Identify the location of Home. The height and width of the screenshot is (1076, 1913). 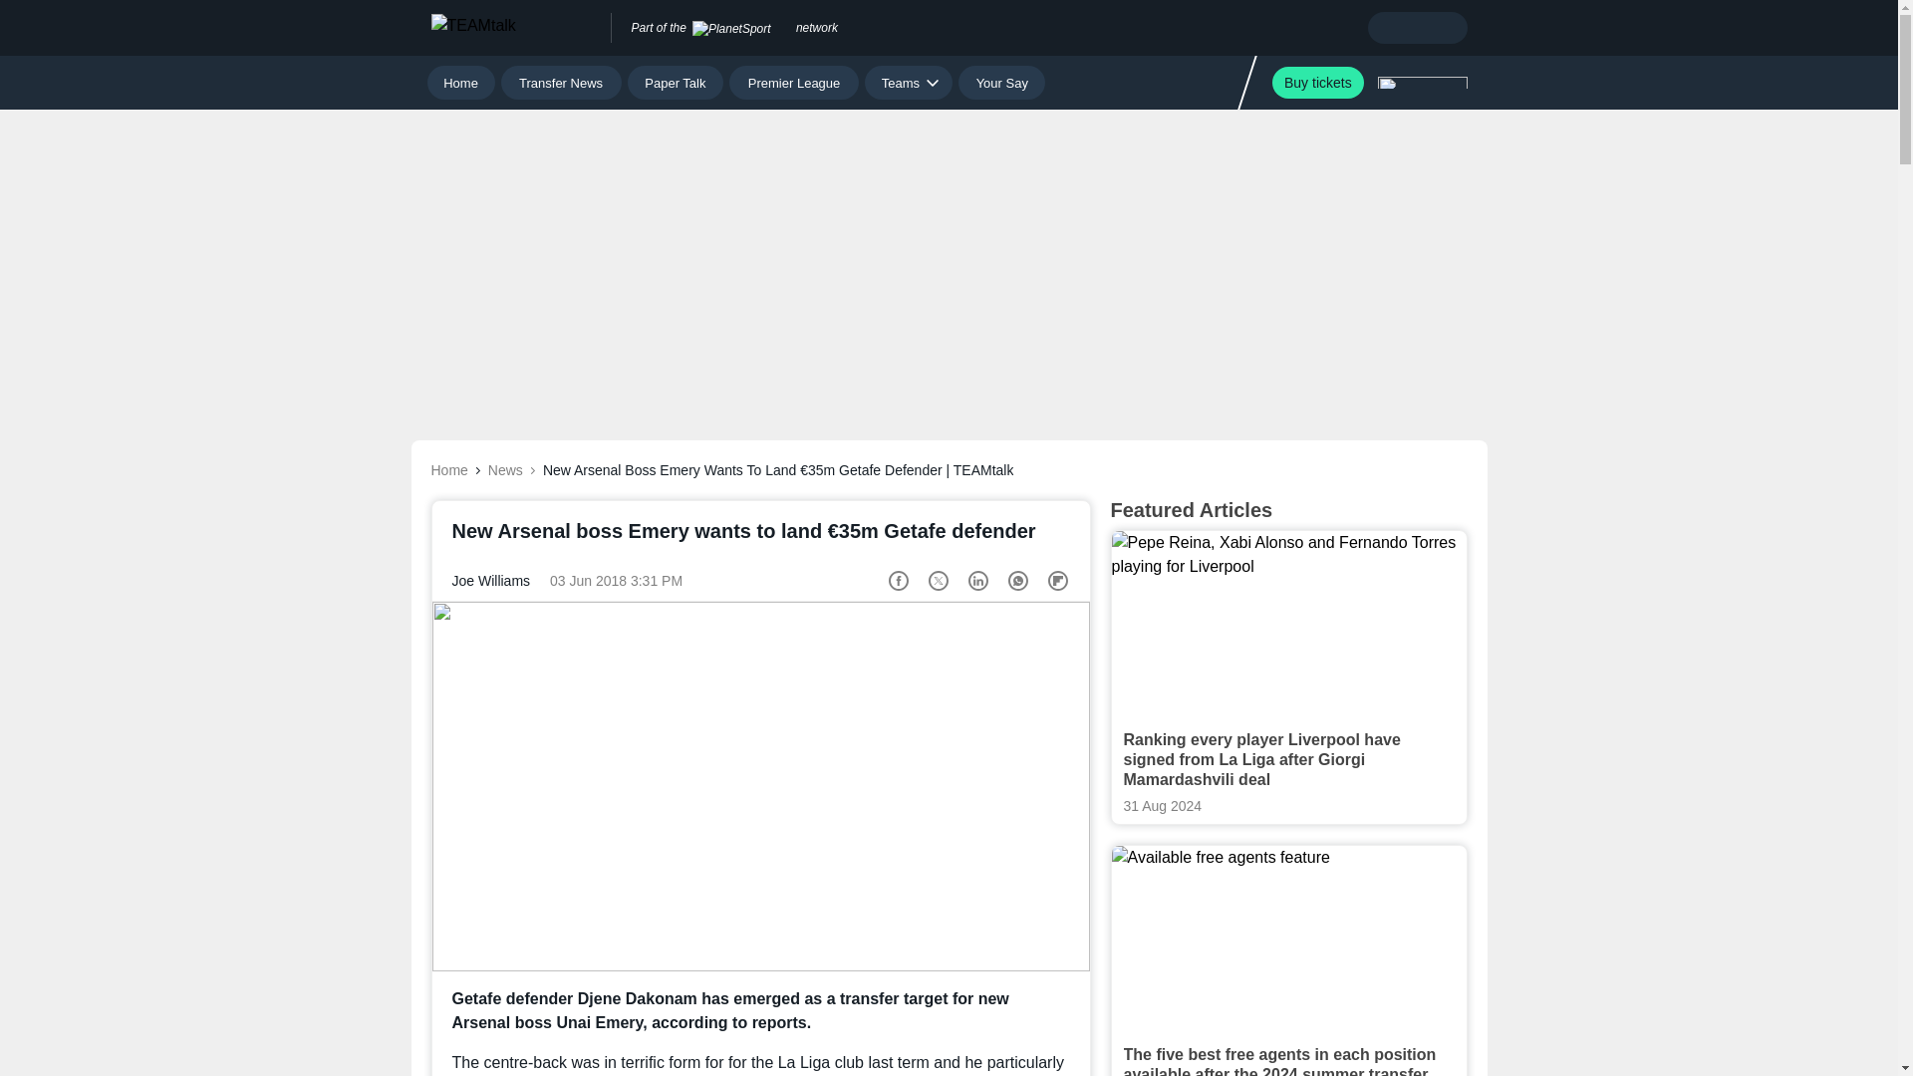
(460, 82).